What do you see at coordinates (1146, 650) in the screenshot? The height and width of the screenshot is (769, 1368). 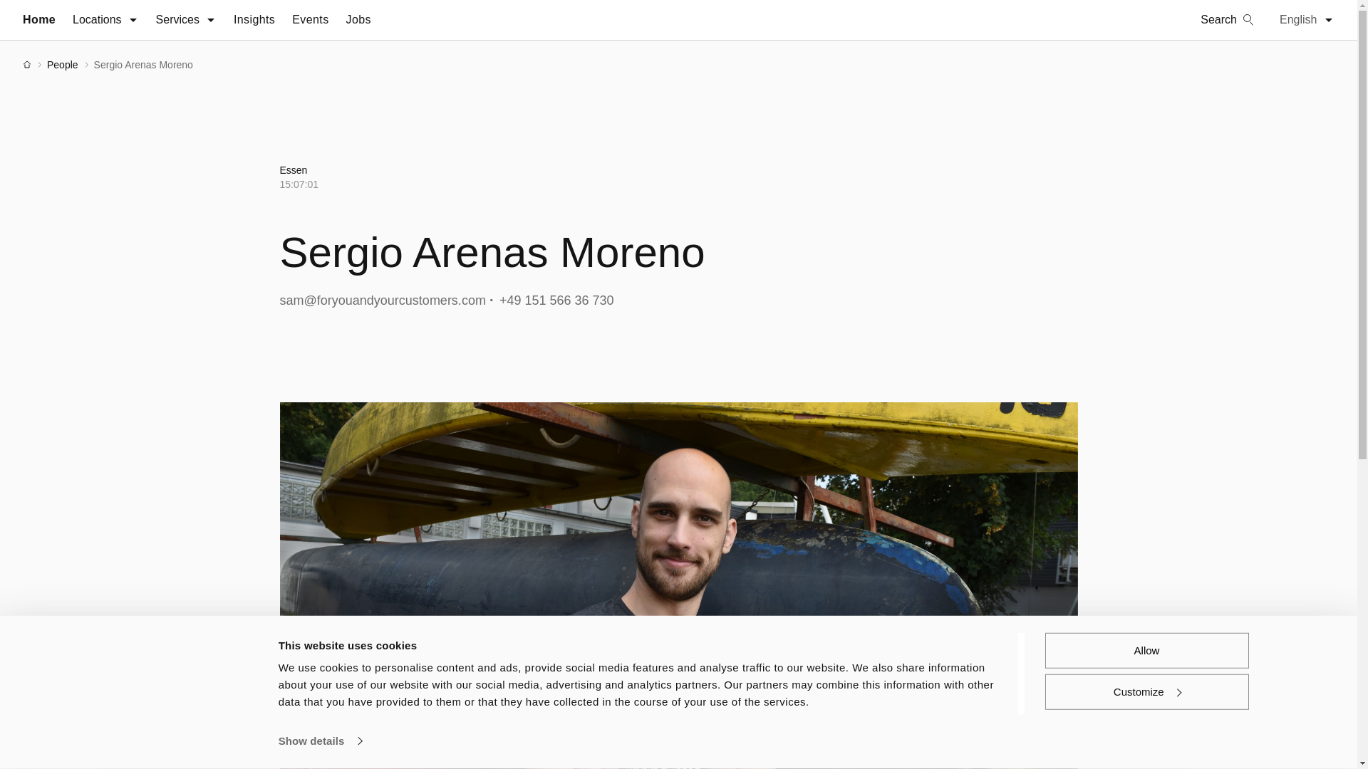 I see `Allow` at bounding box center [1146, 650].